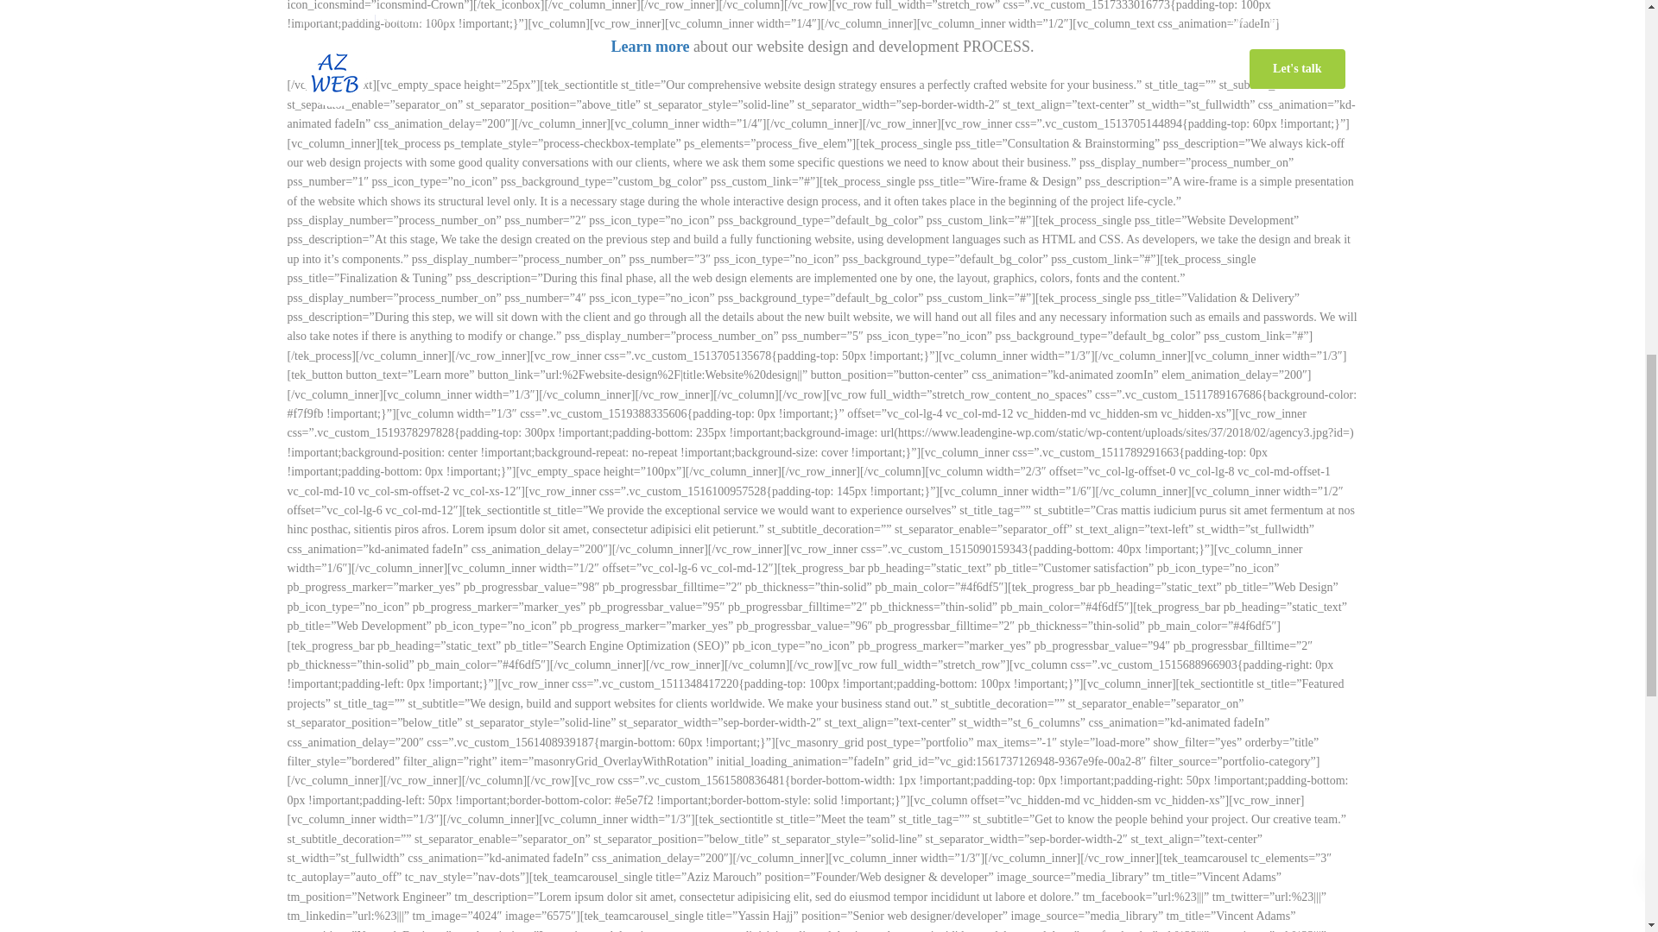  I want to click on Learn more, so click(649, 47).